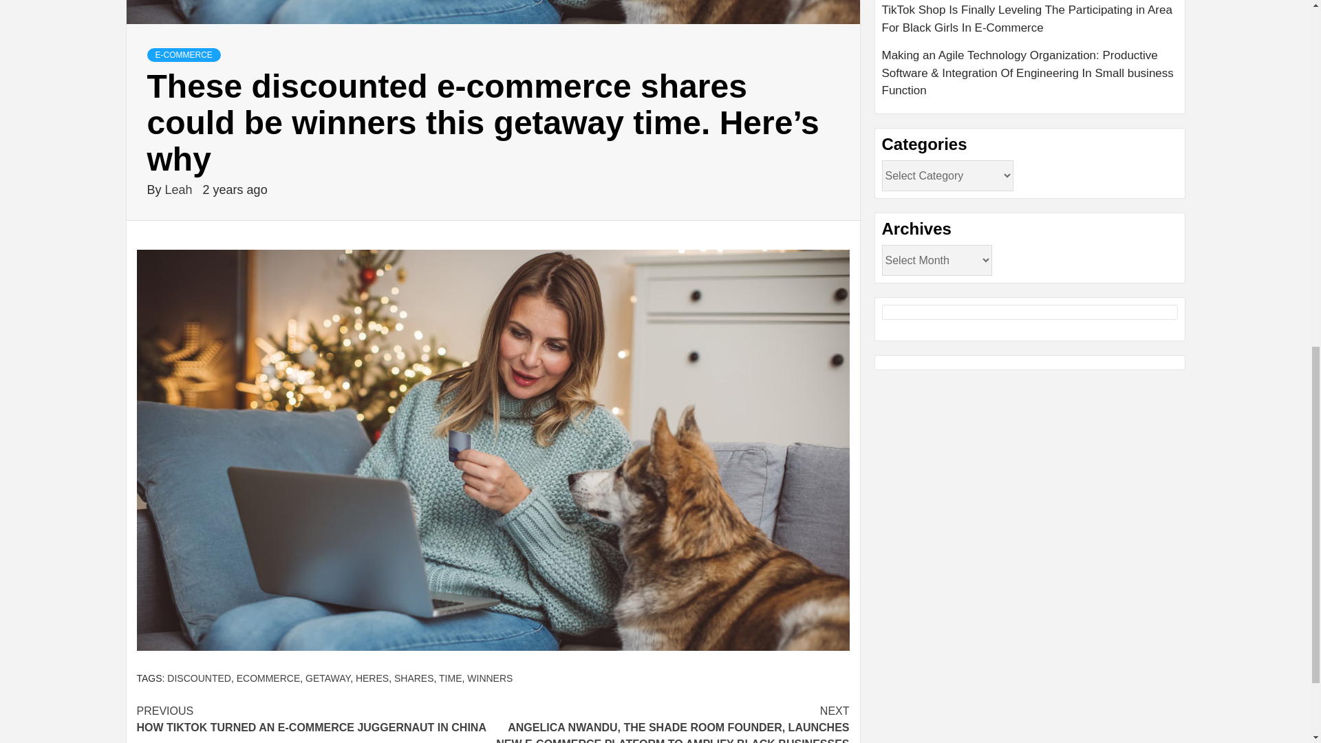 The width and height of the screenshot is (1321, 743). Describe the element at coordinates (490, 678) in the screenshot. I see `WINNERS` at that location.